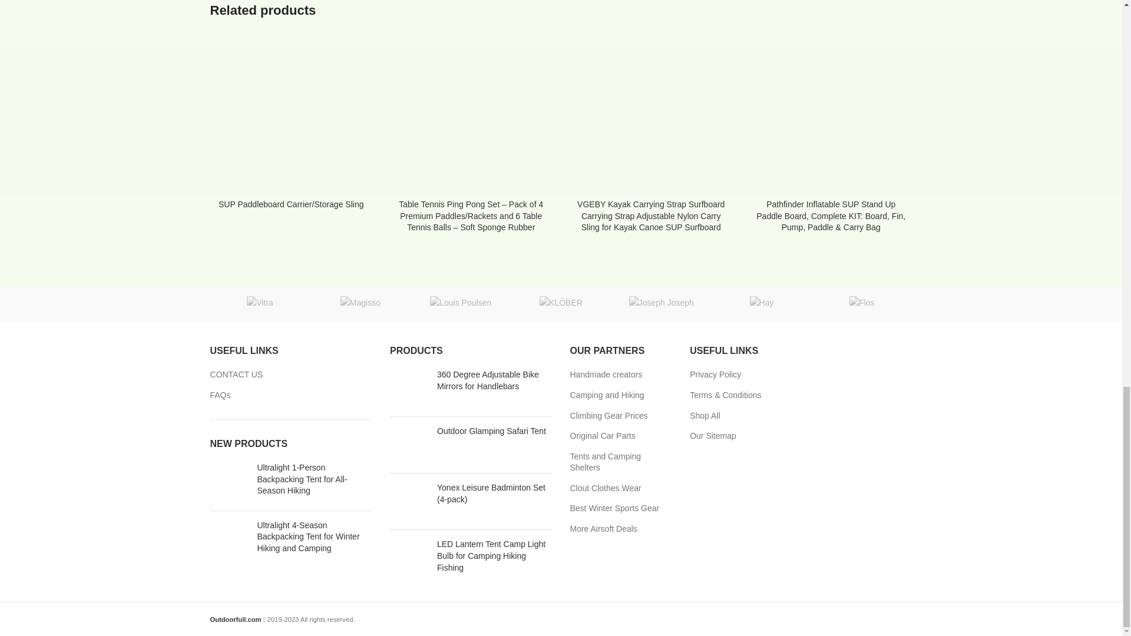  What do you see at coordinates (260, 303) in the screenshot?
I see `Vitra` at bounding box center [260, 303].